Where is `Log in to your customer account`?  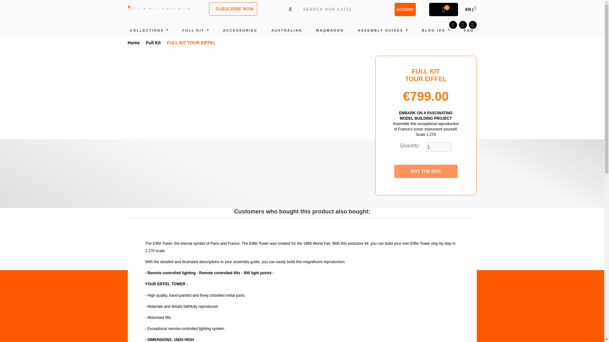
Log in to your customer account is located at coordinates (405, 9).